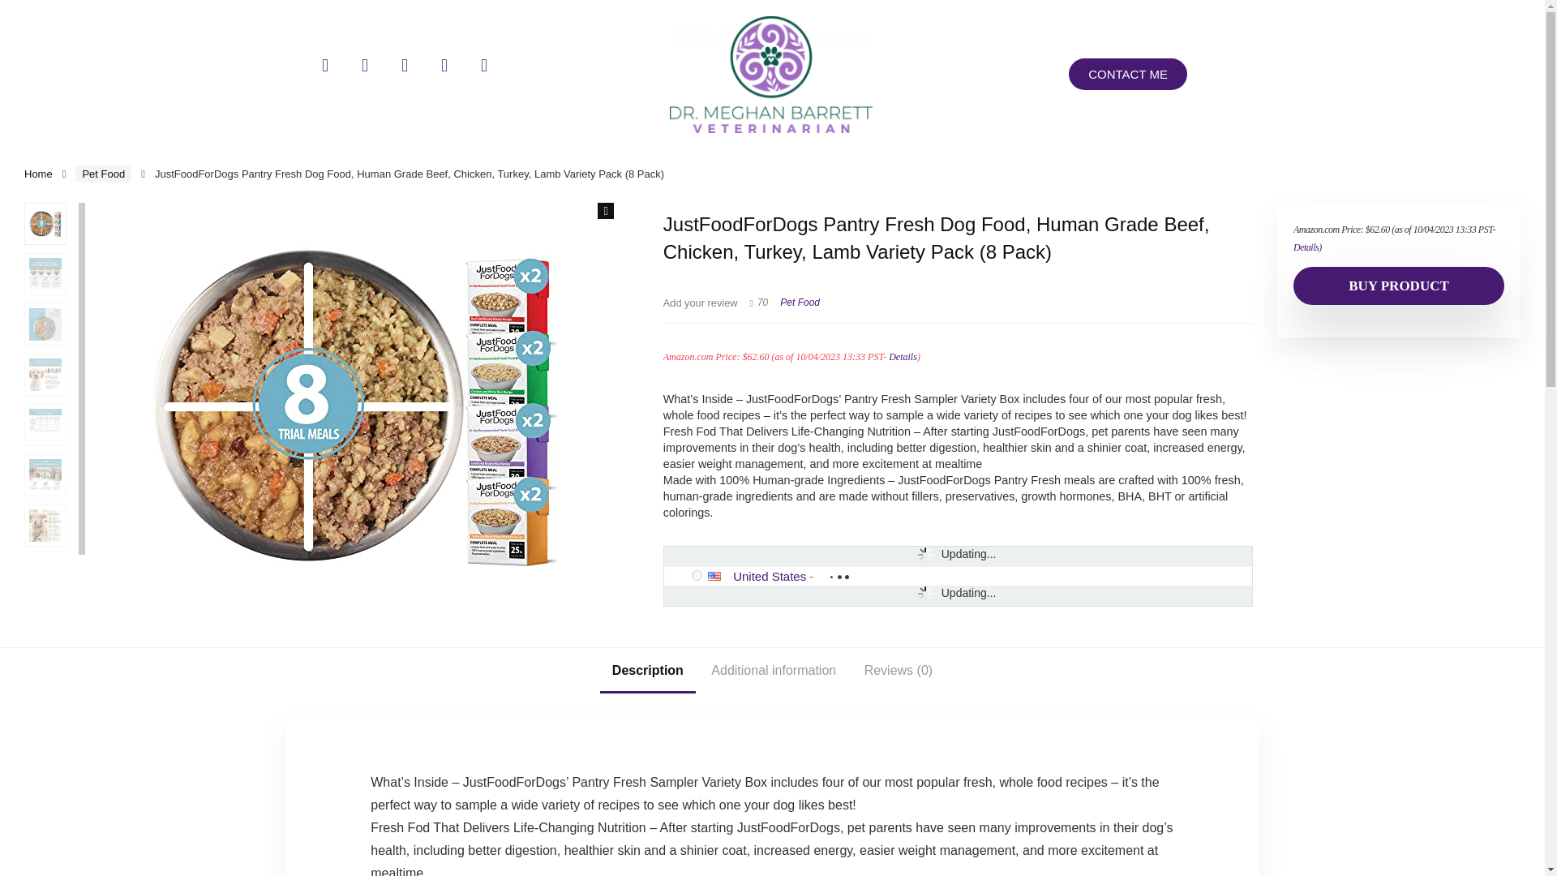  Describe the element at coordinates (39, 174) in the screenshot. I see `Home` at that location.